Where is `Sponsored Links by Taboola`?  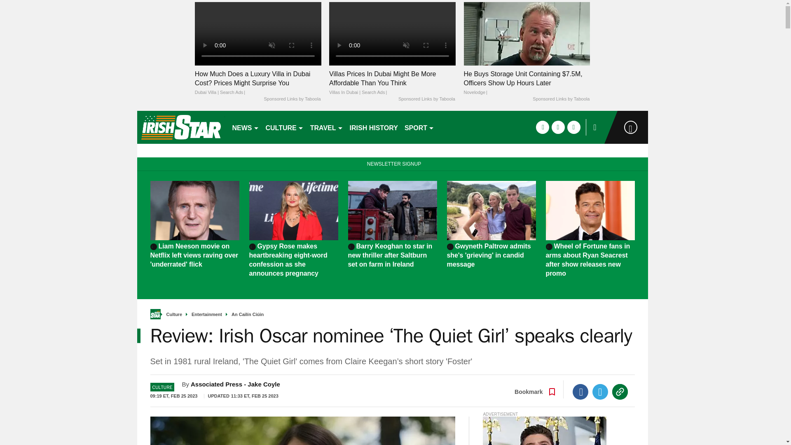 Sponsored Links by Taboola is located at coordinates (427, 99).